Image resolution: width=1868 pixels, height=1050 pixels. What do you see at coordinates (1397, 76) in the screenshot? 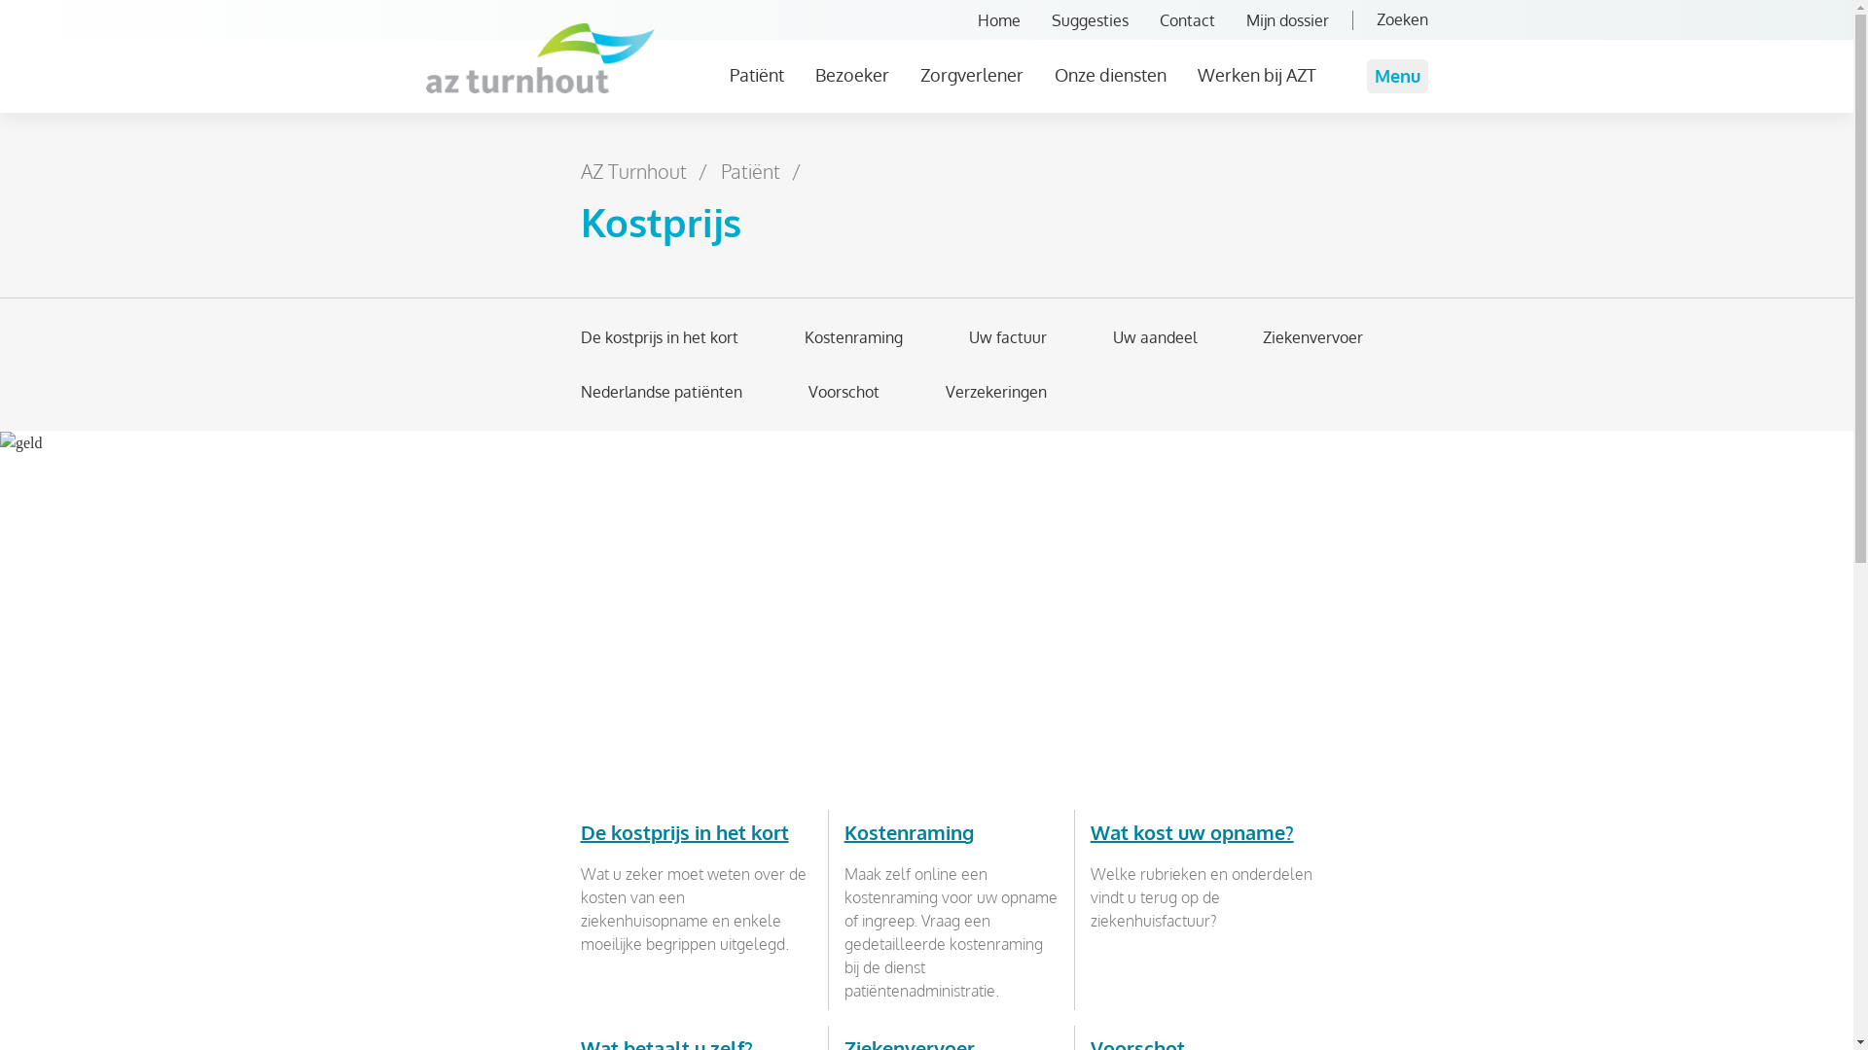
I see `Menu` at bounding box center [1397, 76].